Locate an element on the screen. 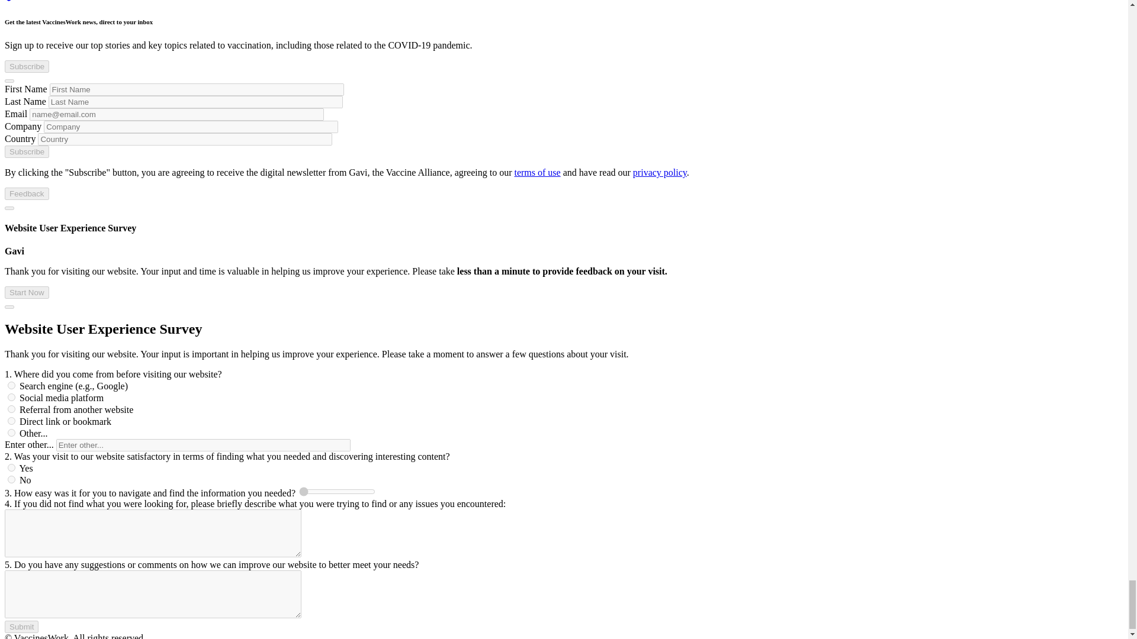 Image resolution: width=1137 pixels, height=639 pixels. 0 is located at coordinates (336, 491).